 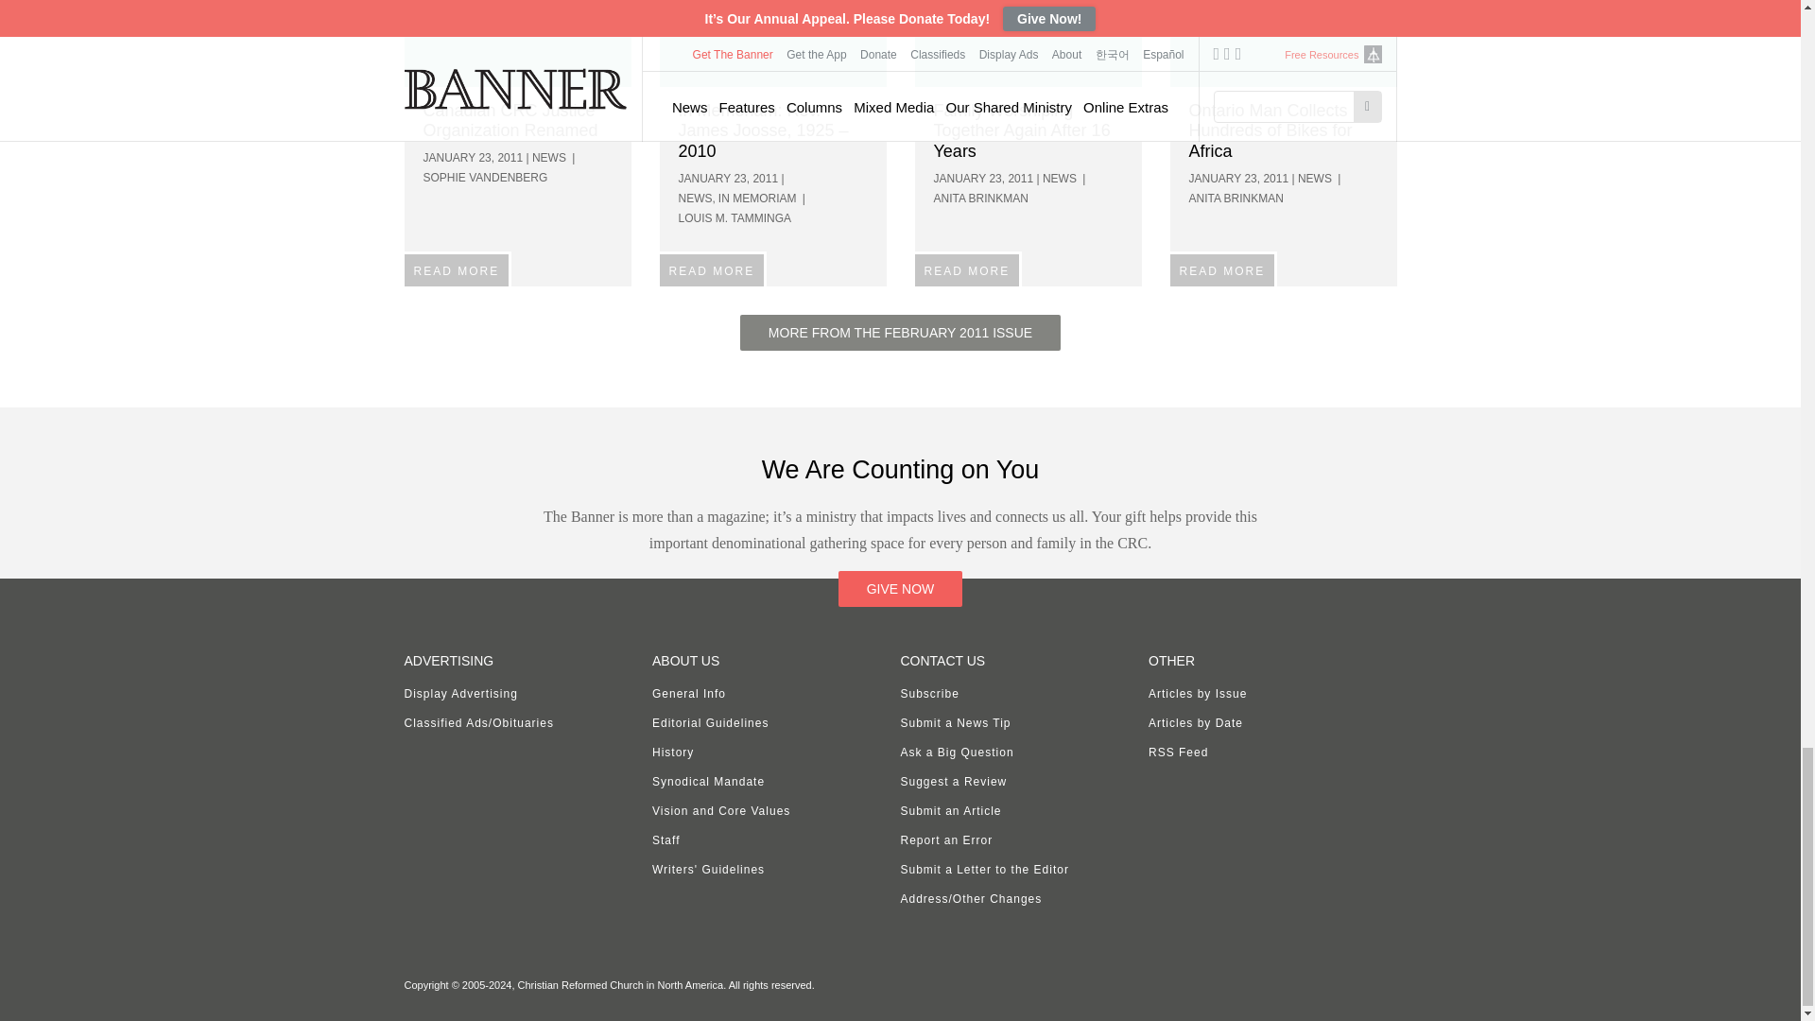 I want to click on News, so click(x=1284, y=43).